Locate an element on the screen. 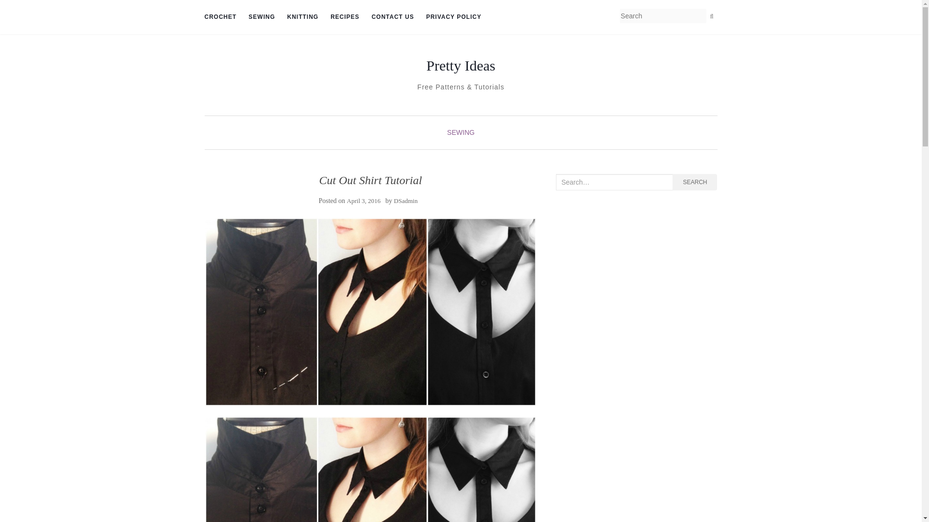  Contact Us is located at coordinates (393, 17).